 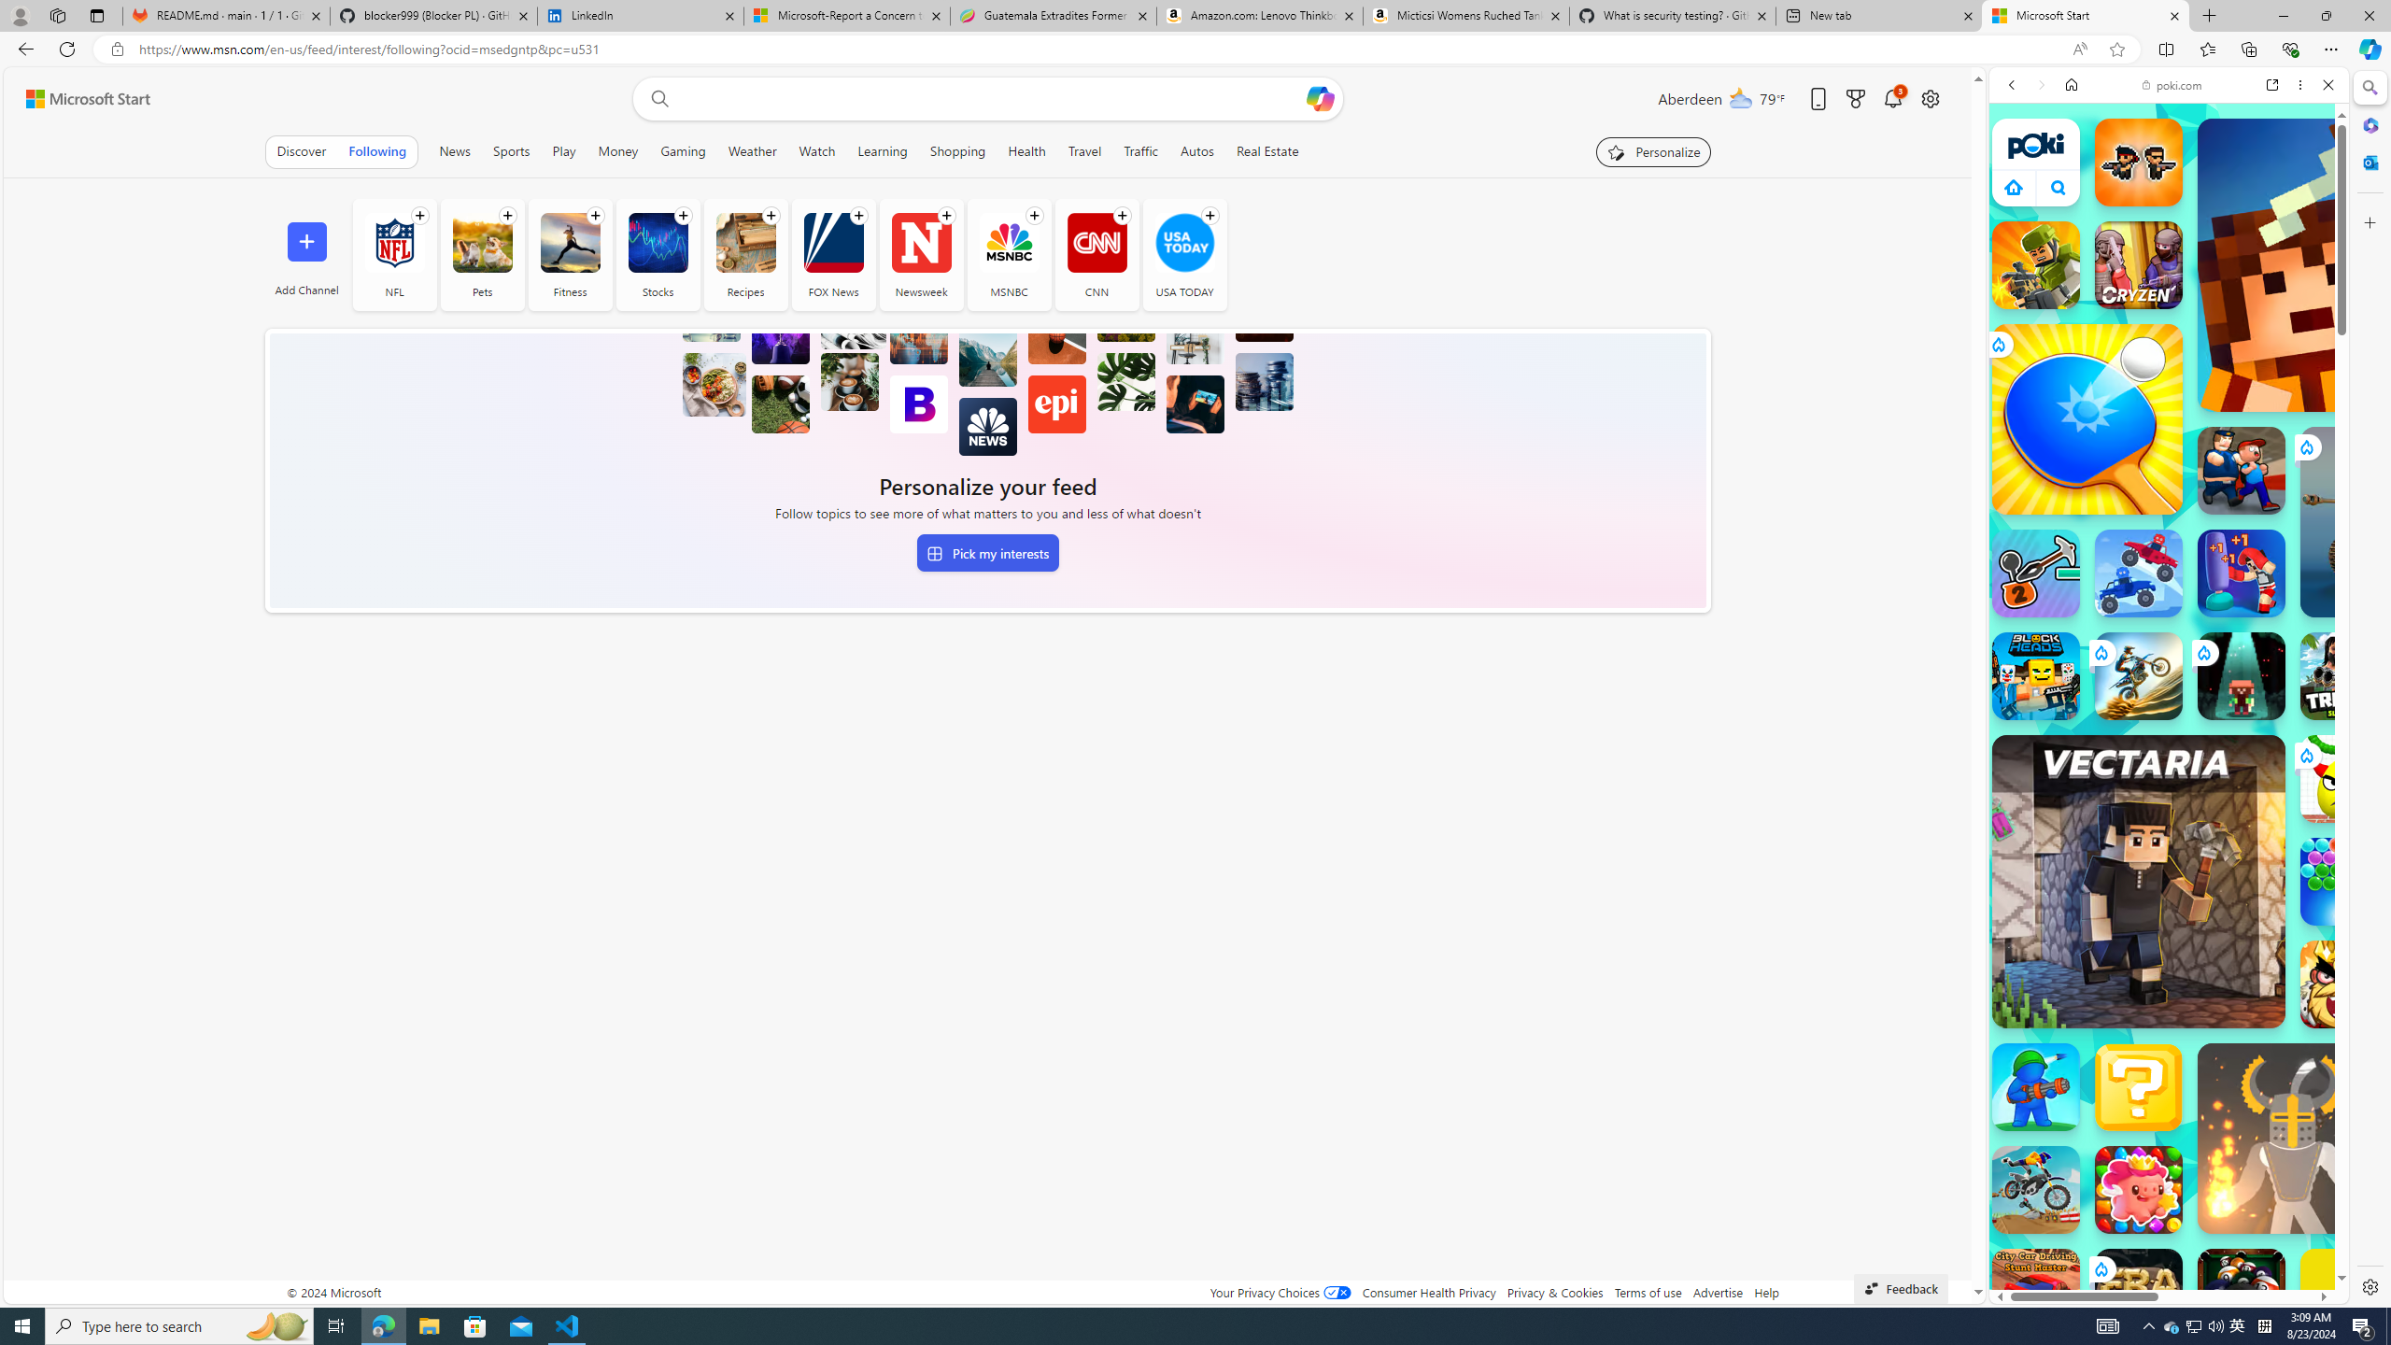 What do you see at coordinates (2087, 419) in the screenshot?
I see `Ping Pong Go!` at bounding box center [2087, 419].